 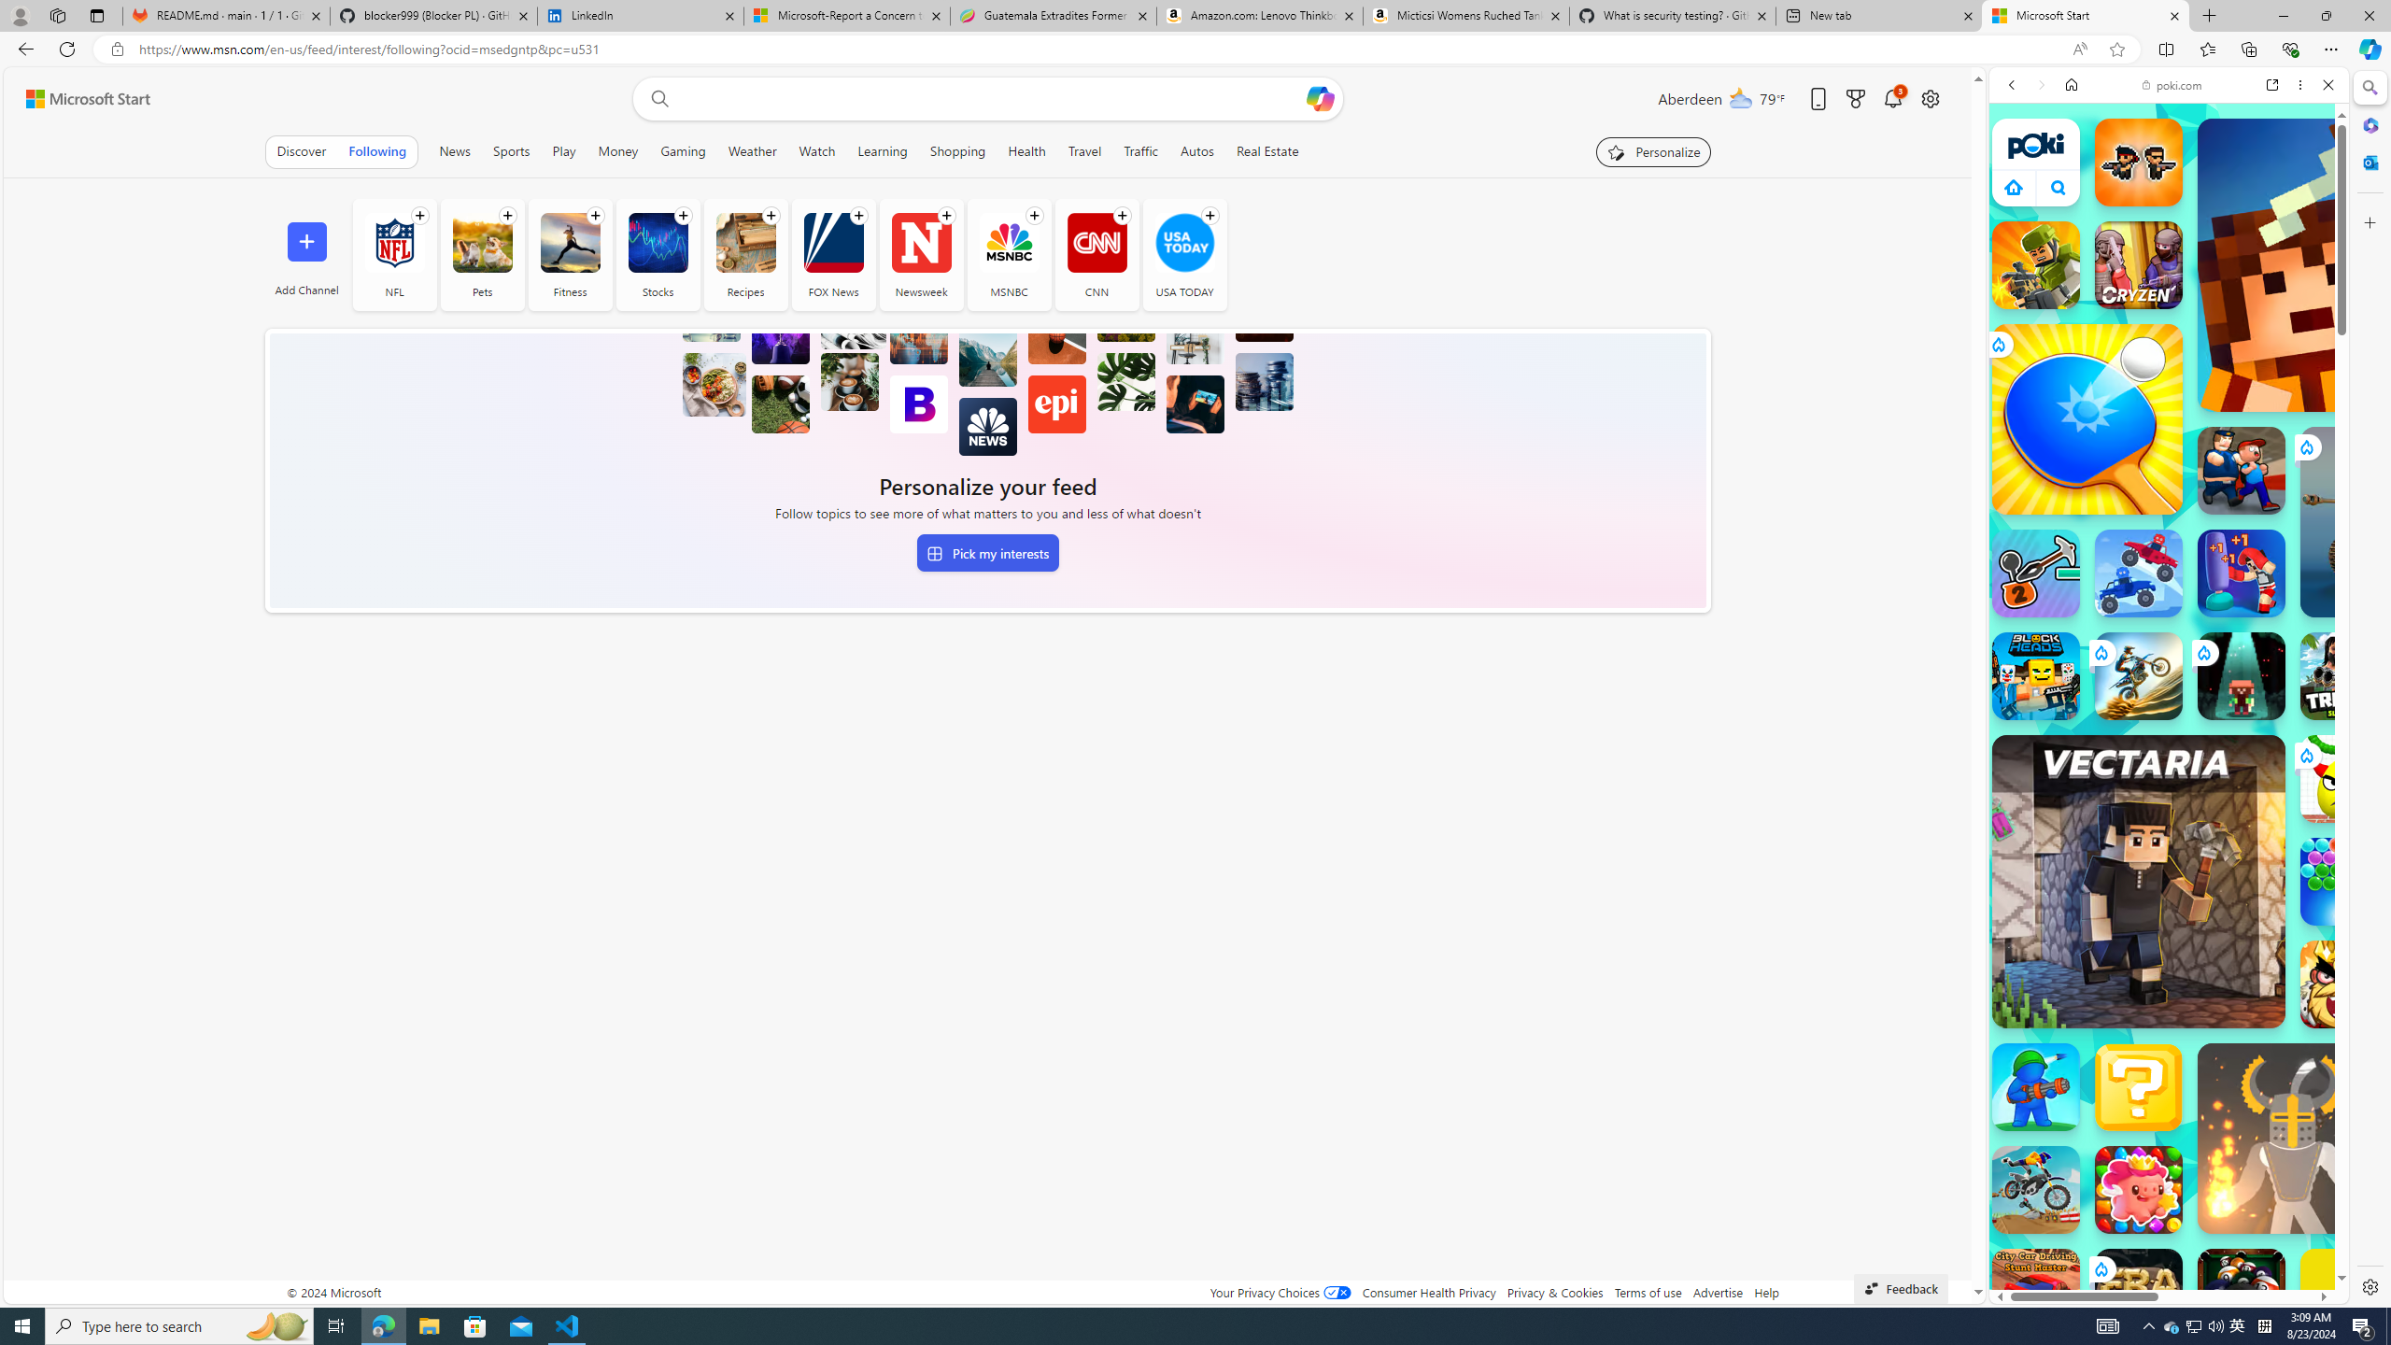 What do you see at coordinates (2087, 419) in the screenshot?
I see `Ping Pong Go!` at bounding box center [2087, 419].